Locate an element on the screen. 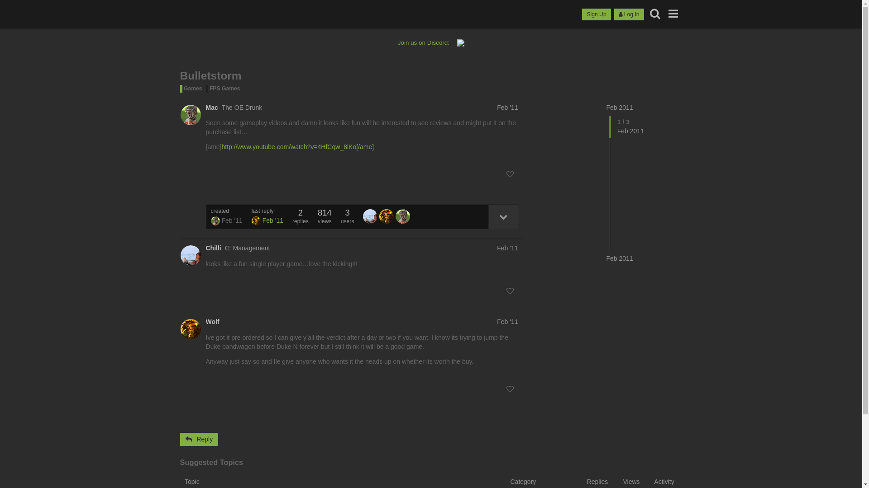 Image resolution: width=869 pixels, height=488 pixels. Feb '11 is located at coordinates (507, 322).